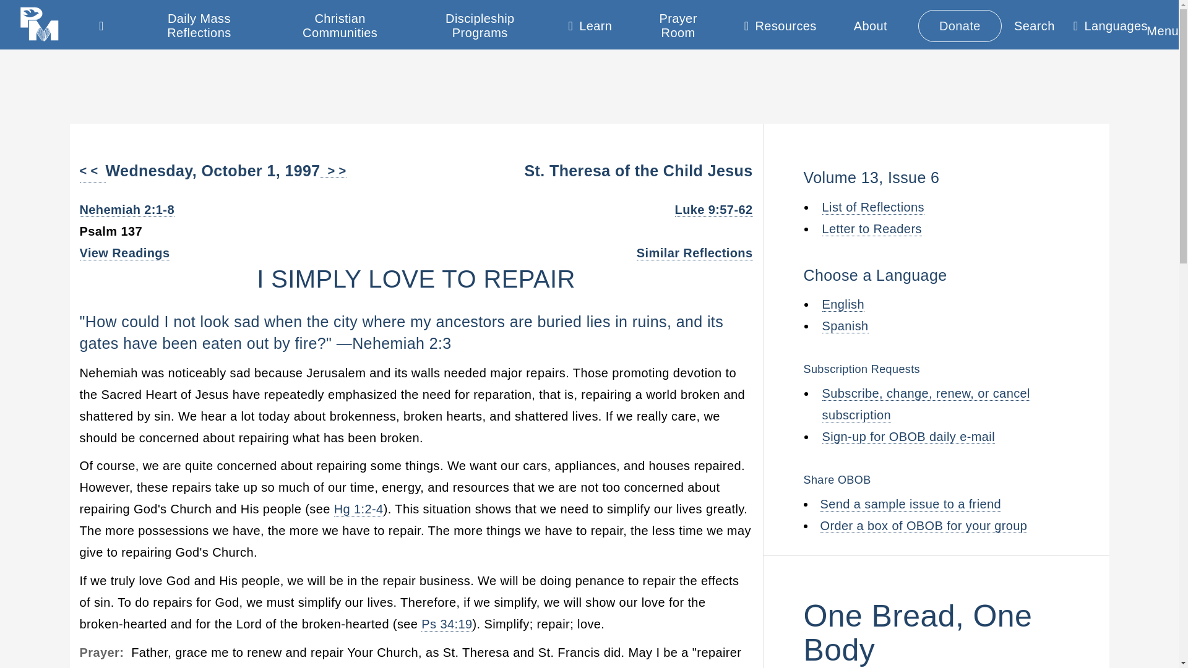  Describe the element at coordinates (339, 26) in the screenshot. I see `Christian Communities` at that location.